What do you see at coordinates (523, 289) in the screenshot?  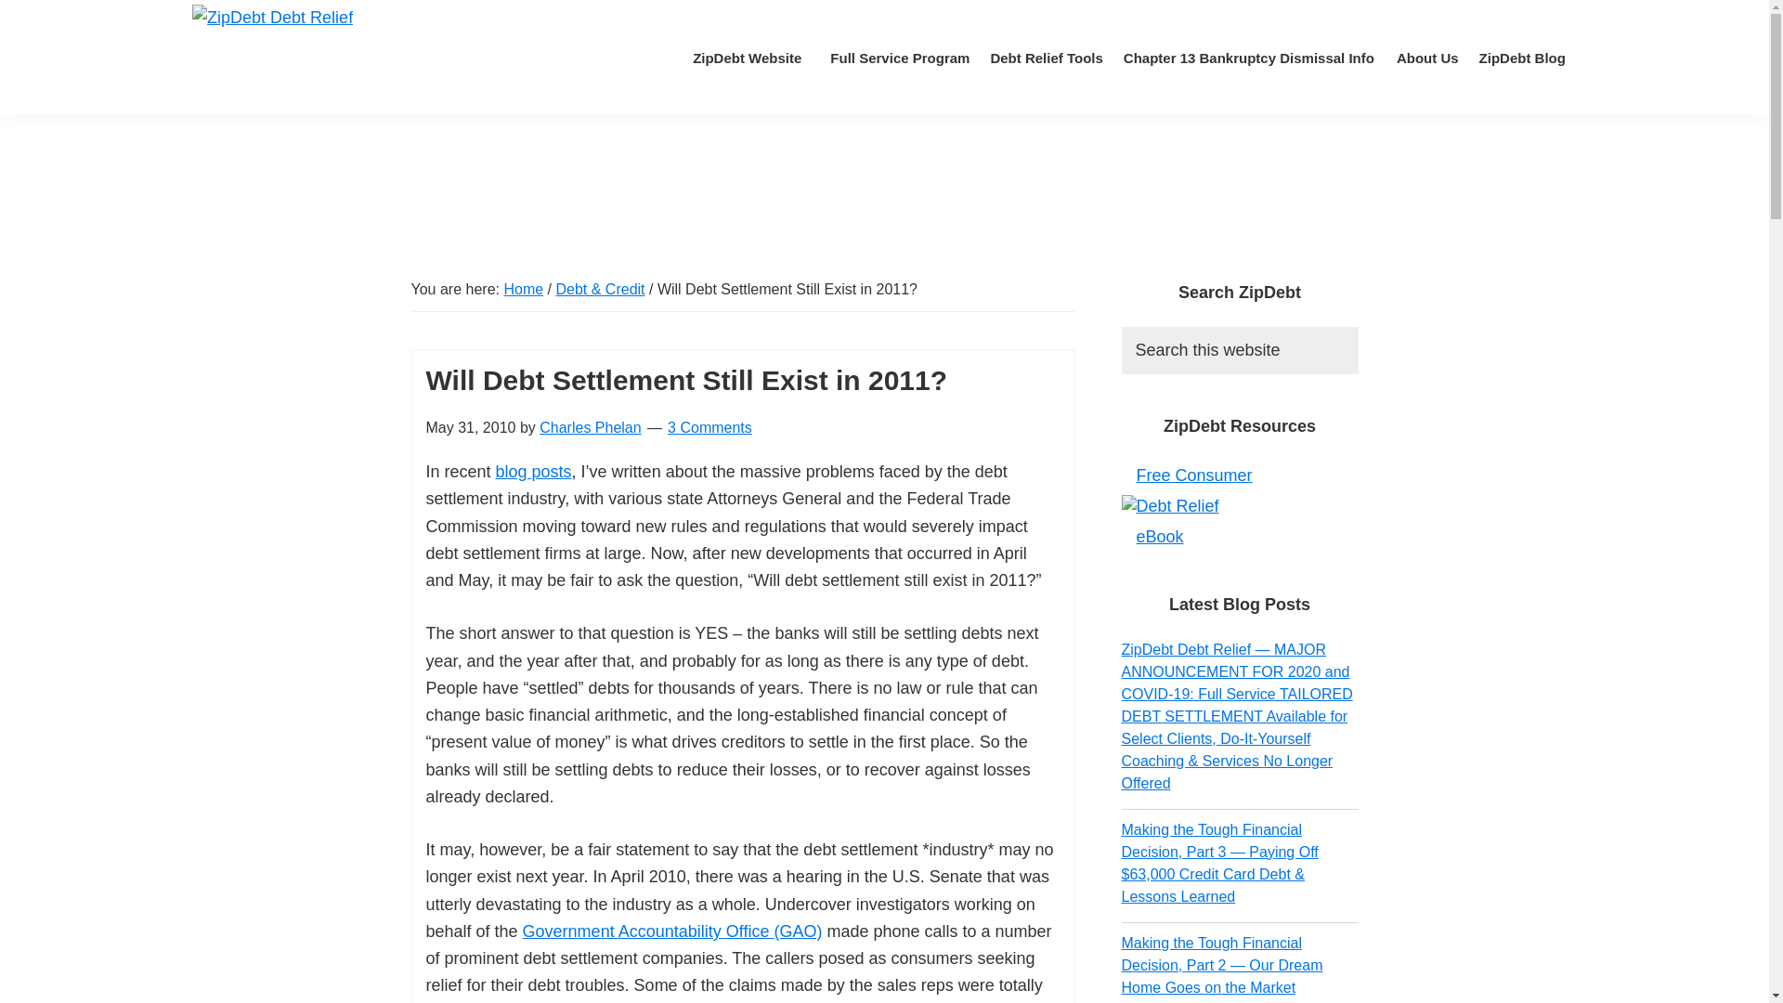 I see `Home` at bounding box center [523, 289].